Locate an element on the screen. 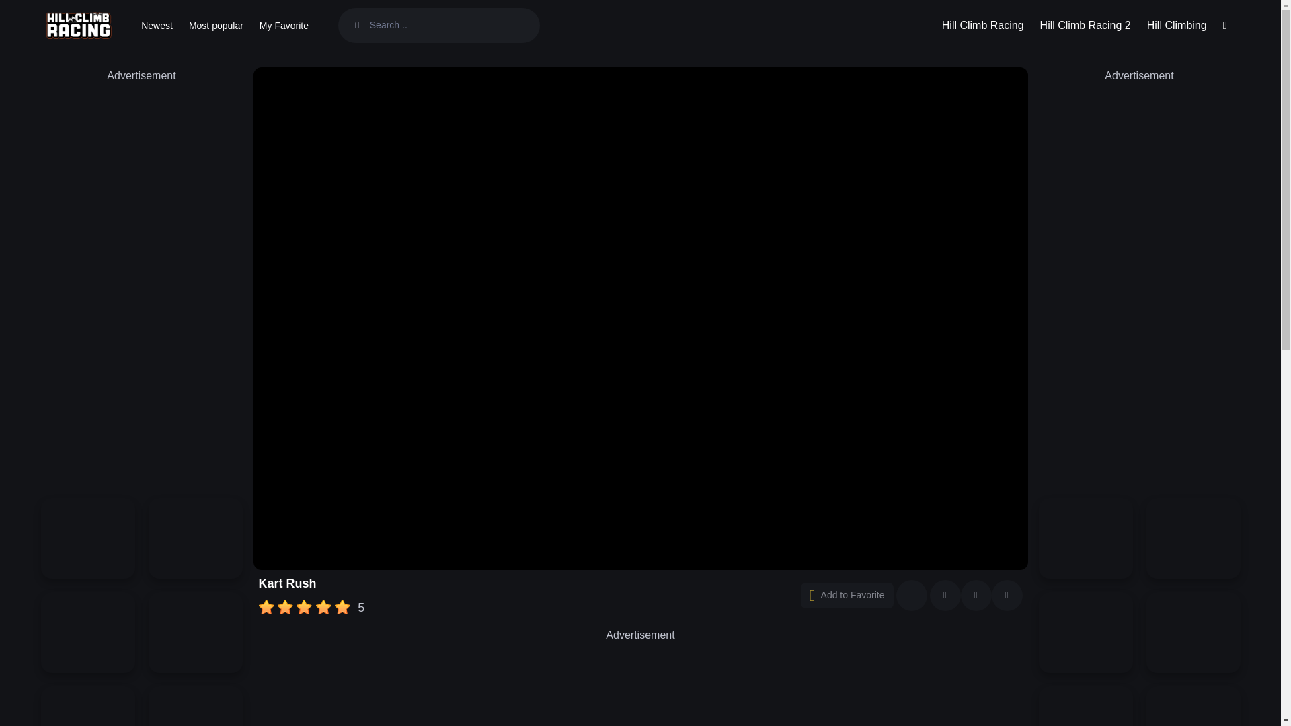 The image size is (1291, 726). Newest is located at coordinates (156, 26).